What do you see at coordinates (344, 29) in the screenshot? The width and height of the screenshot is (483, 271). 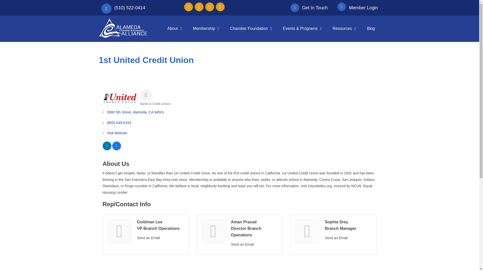 I see `Resources` at bounding box center [344, 29].